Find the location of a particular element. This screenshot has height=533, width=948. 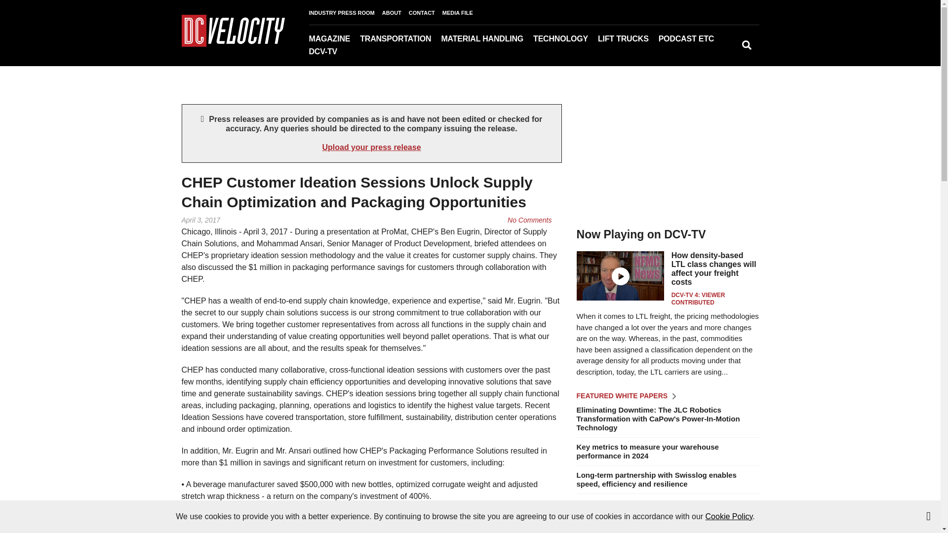

ABOUT is located at coordinates (395, 13).